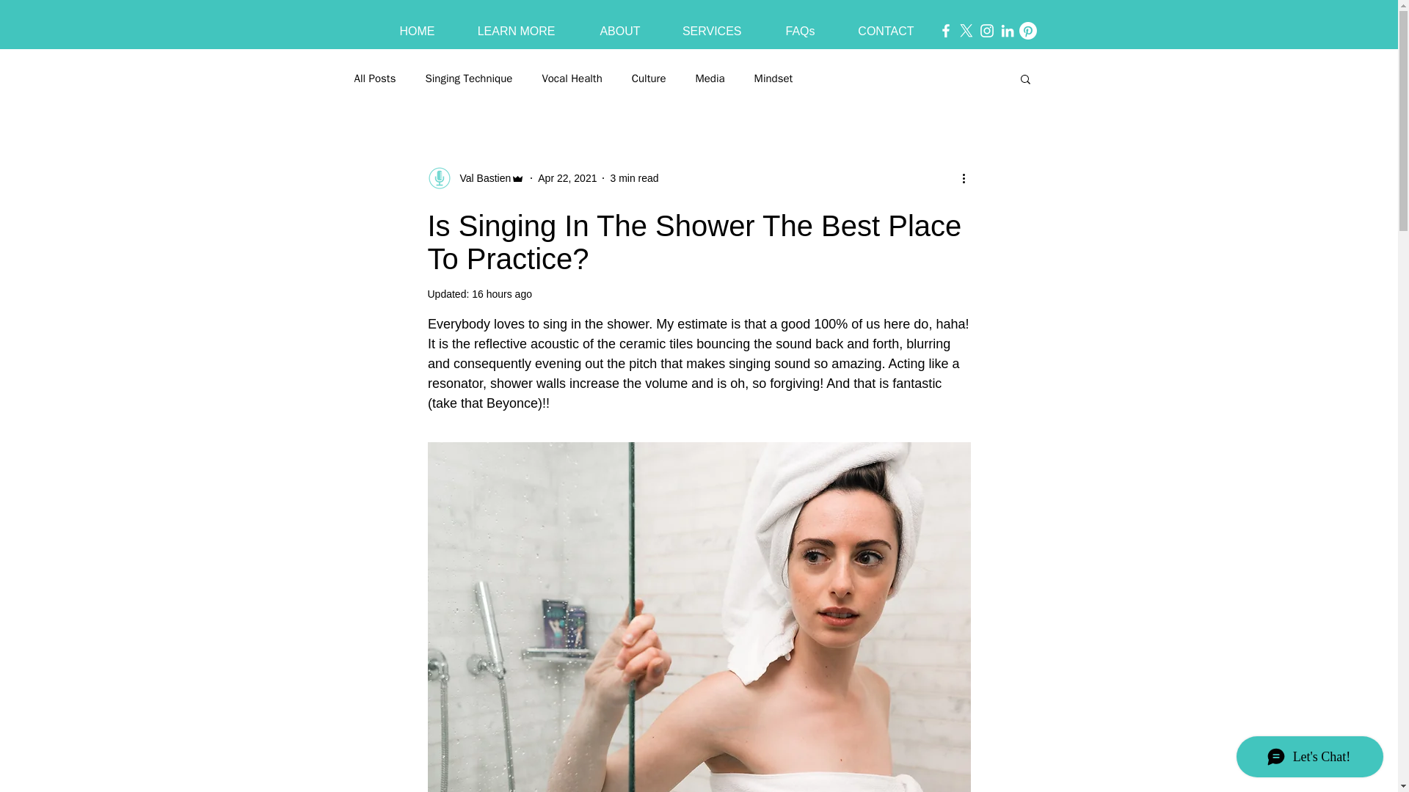 This screenshot has width=1409, height=792. I want to click on HOME, so click(405, 24).